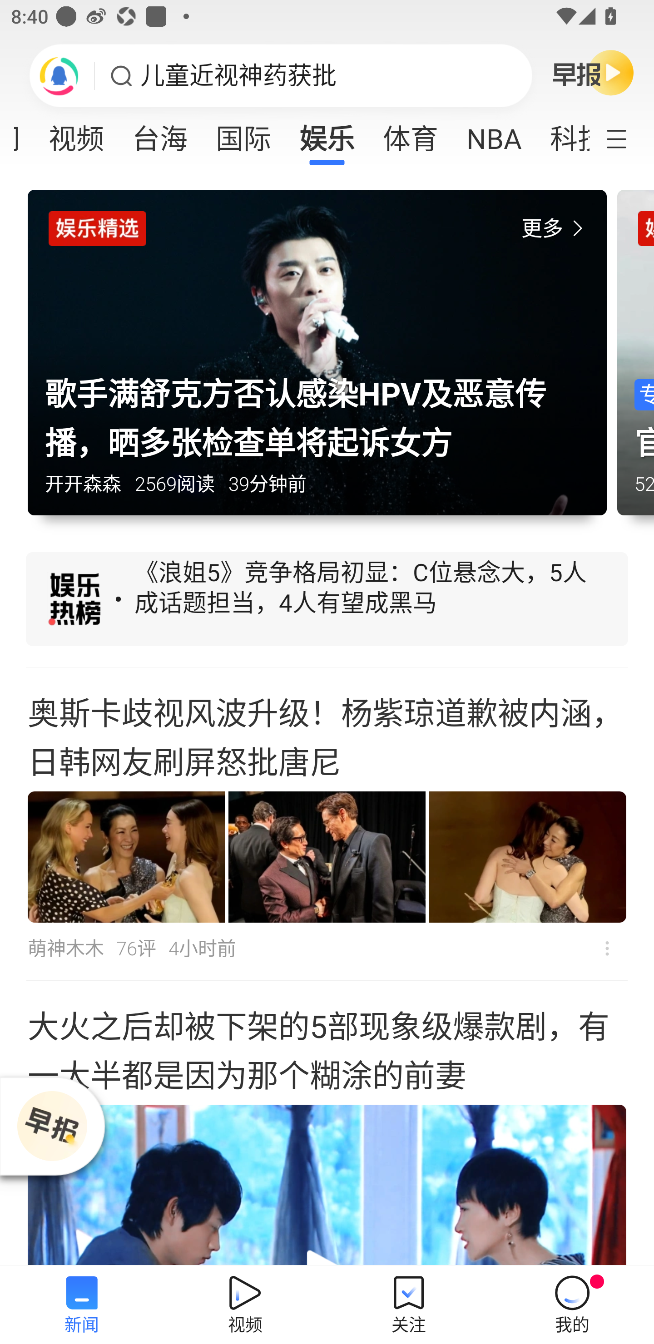 Image resolution: width=654 pixels, height=1344 pixels. What do you see at coordinates (411, 133) in the screenshot?
I see `体育` at bounding box center [411, 133].